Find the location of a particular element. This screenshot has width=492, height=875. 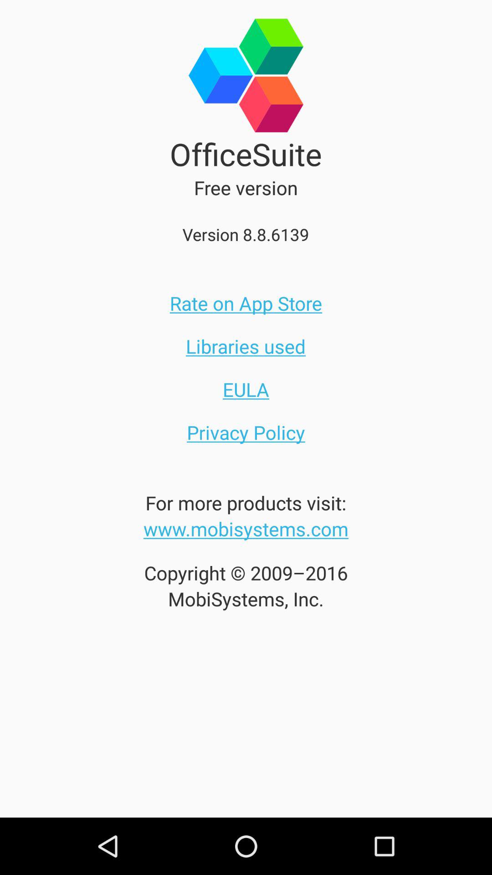

jump to the www.mobisystems.com item is located at coordinates (246, 529).